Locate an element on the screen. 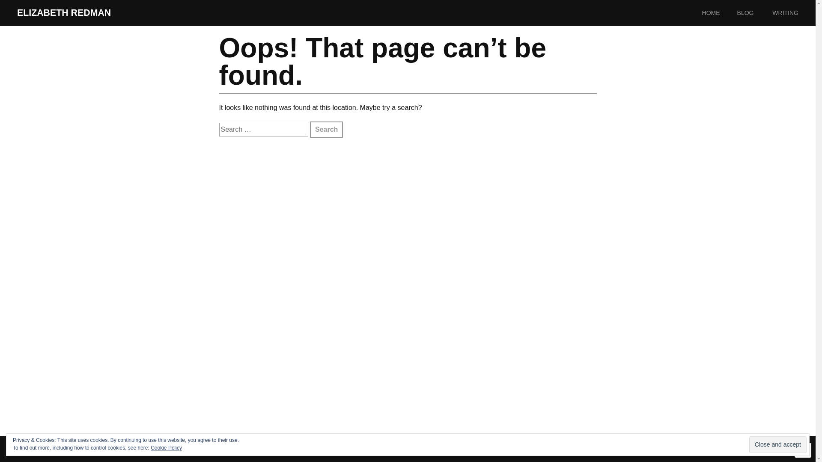 The width and height of the screenshot is (822, 462). WRITING is located at coordinates (794, 13).